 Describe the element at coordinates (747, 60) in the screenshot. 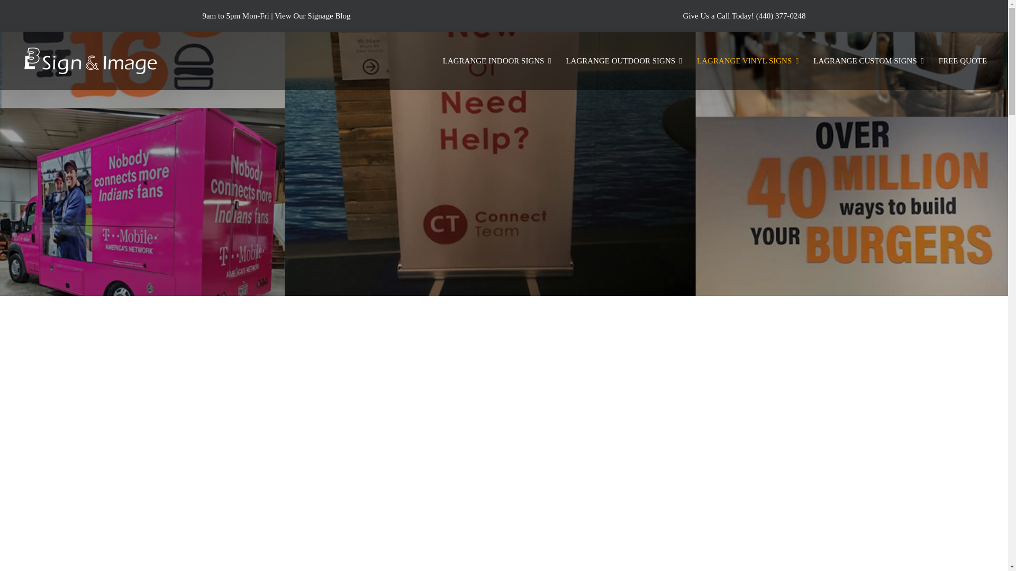

I see `LAGRANGE VINYL SIGNS` at that location.